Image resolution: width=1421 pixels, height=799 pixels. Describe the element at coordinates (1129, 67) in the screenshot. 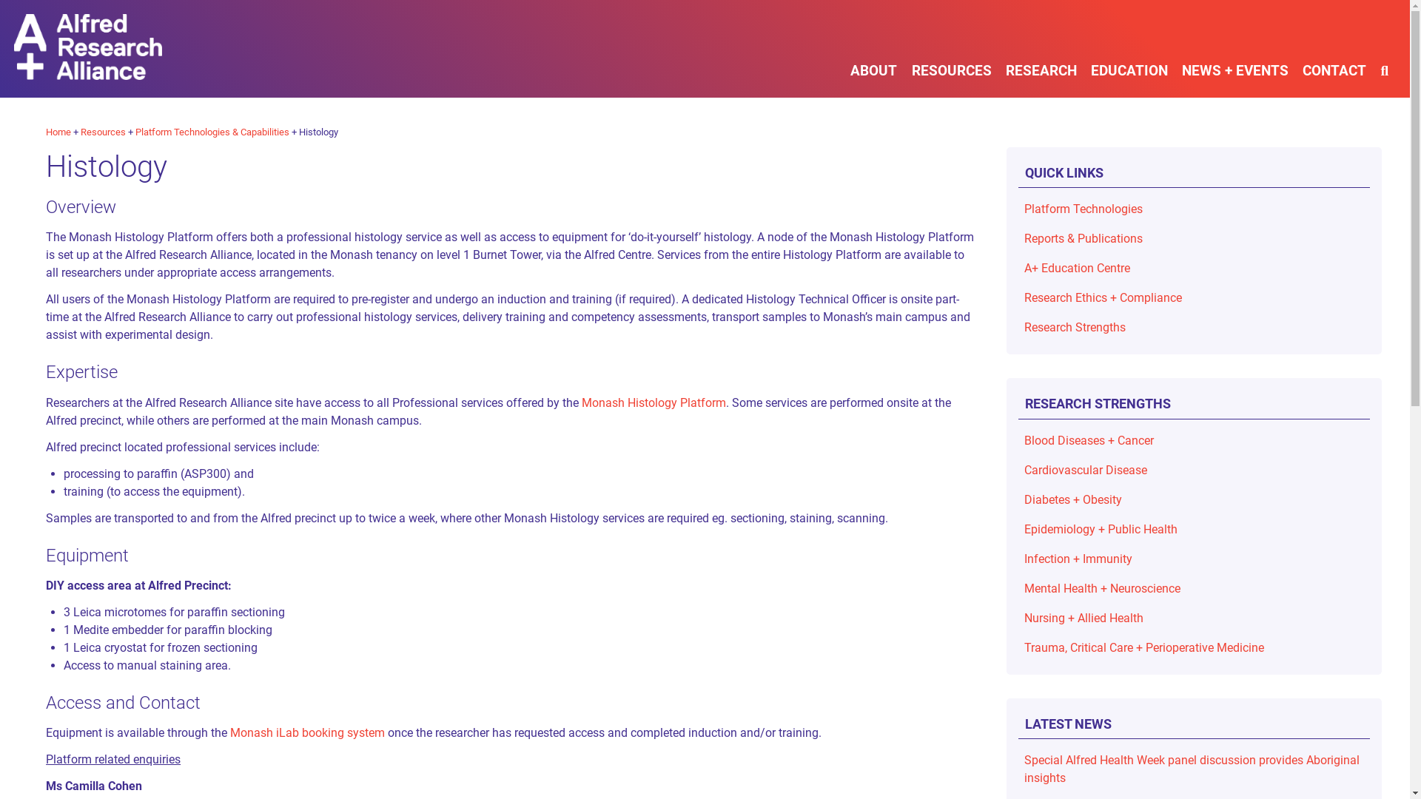

I see `EDUCATION` at that location.